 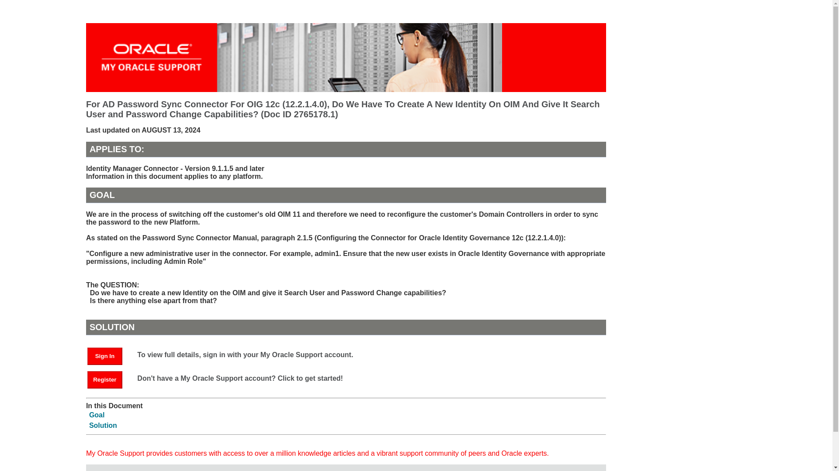 I want to click on Sign In, so click(x=109, y=355).